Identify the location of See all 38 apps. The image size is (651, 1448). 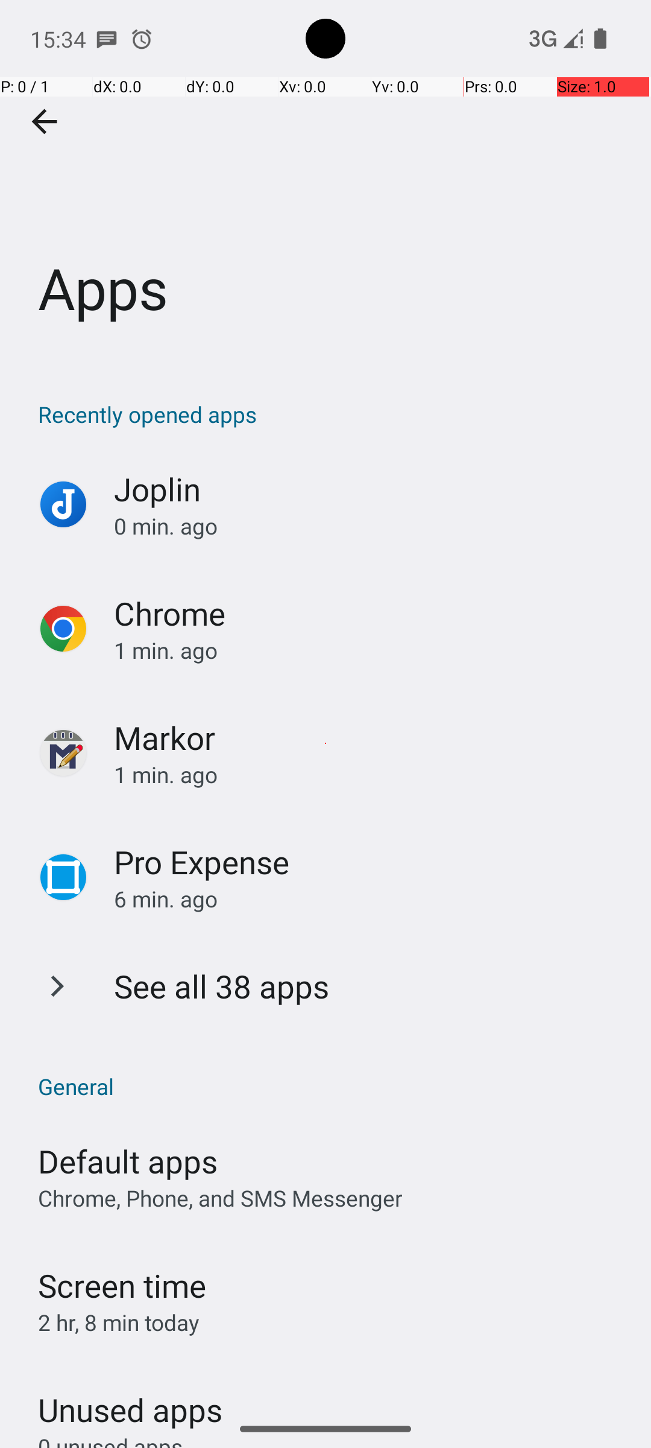
(222, 986).